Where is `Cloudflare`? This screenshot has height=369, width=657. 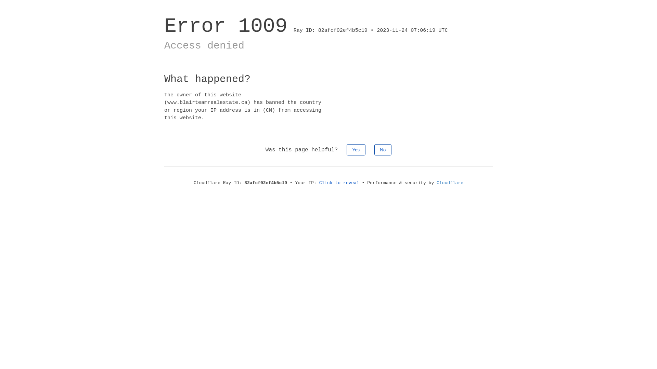
Cloudflare is located at coordinates (450, 183).